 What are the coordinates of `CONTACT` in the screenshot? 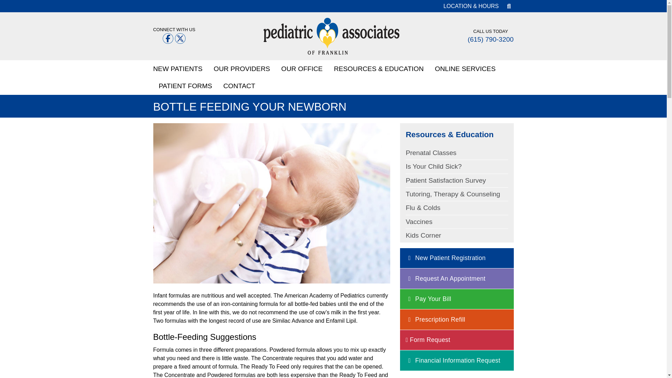 It's located at (239, 86).